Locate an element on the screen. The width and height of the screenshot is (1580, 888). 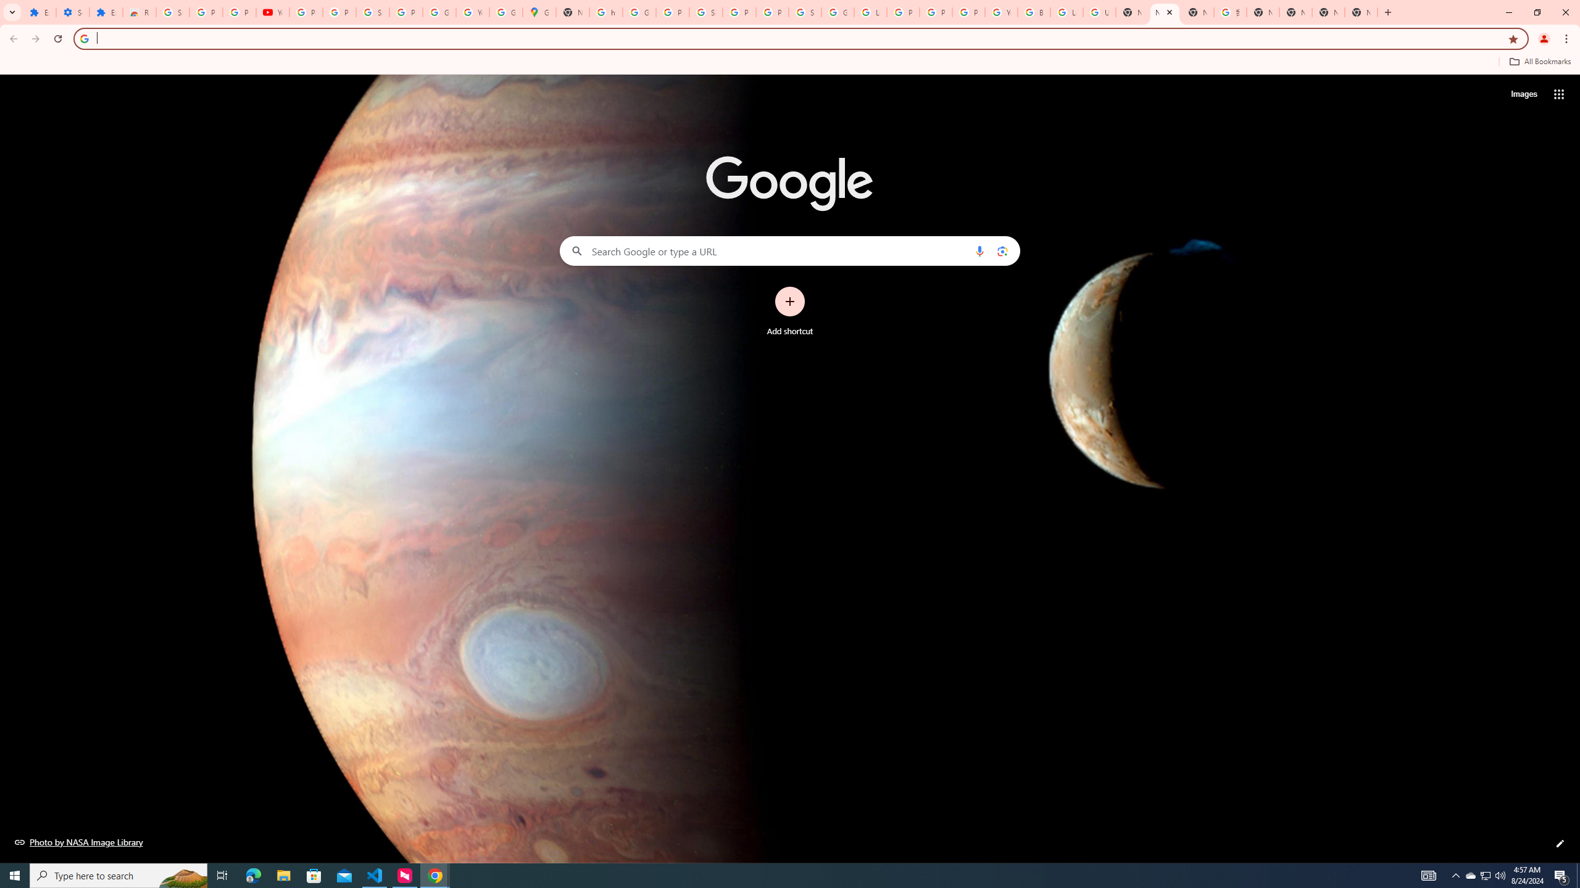
Extensions is located at coordinates (39, 12).